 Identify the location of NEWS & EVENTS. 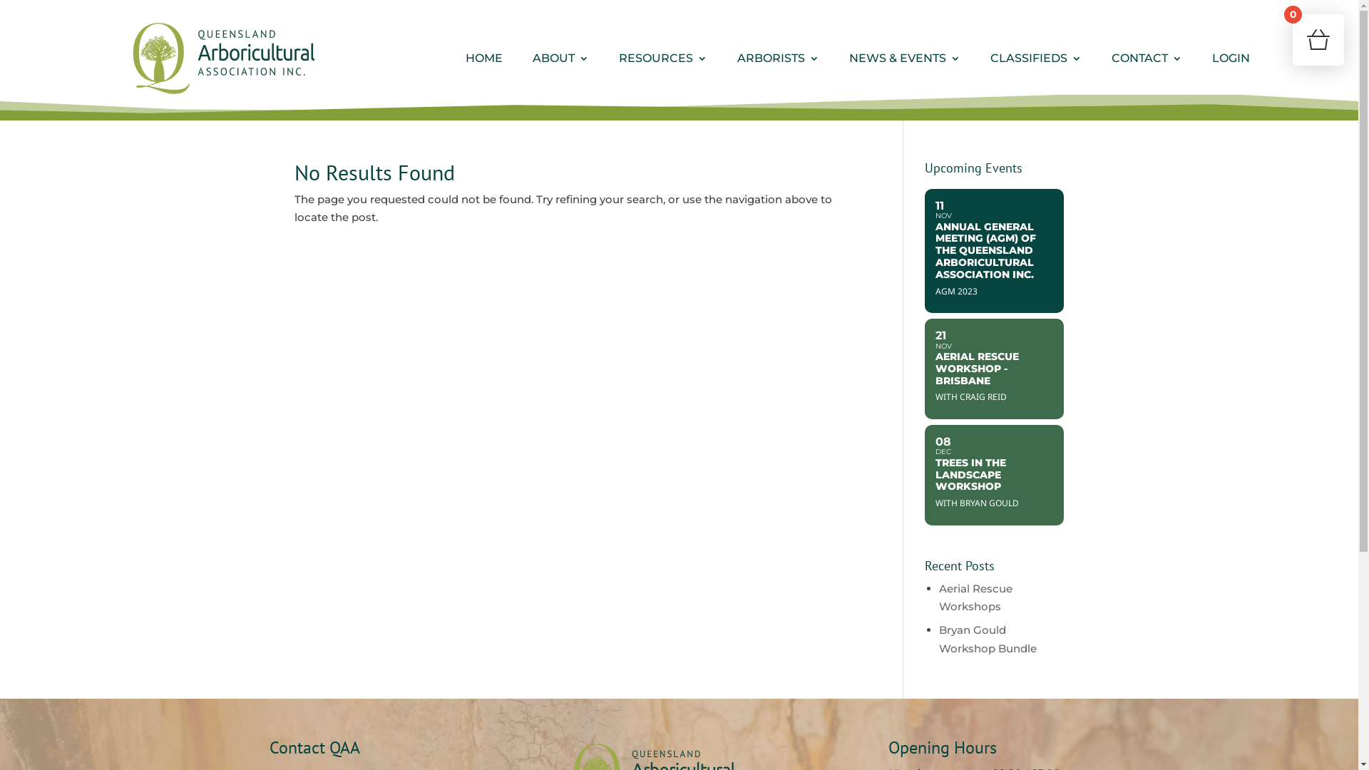
(904, 58).